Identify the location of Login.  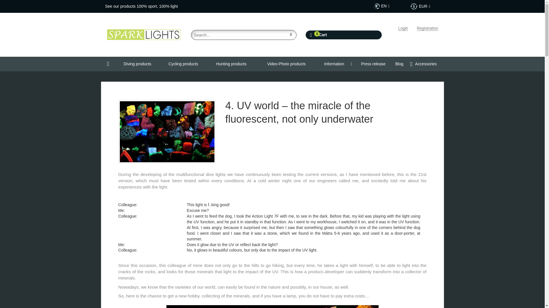
(403, 28).